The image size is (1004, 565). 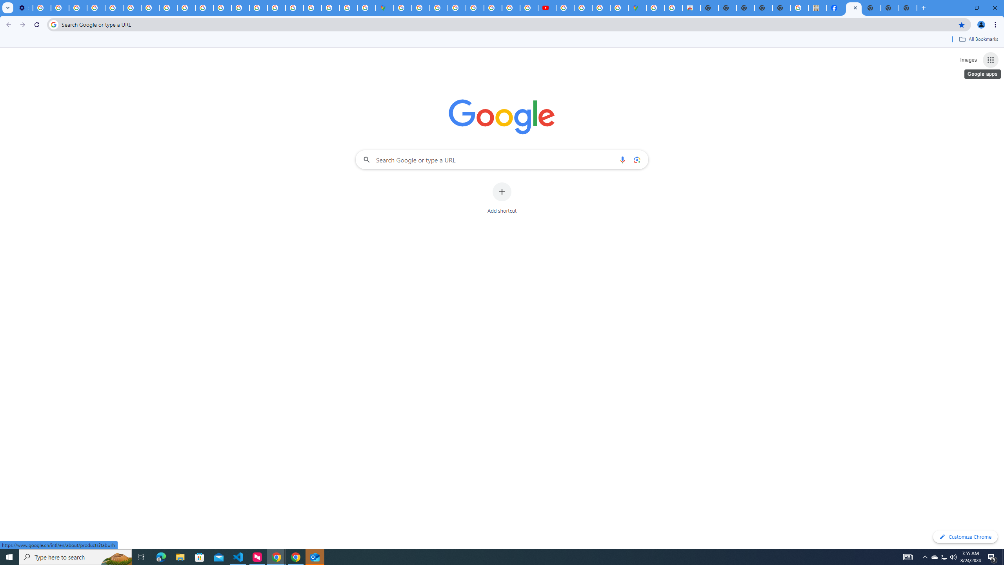 What do you see at coordinates (42, 8) in the screenshot?
I see `Delete photos & videos - Computer - Google Photos Help` at bounding box center [42, 8].